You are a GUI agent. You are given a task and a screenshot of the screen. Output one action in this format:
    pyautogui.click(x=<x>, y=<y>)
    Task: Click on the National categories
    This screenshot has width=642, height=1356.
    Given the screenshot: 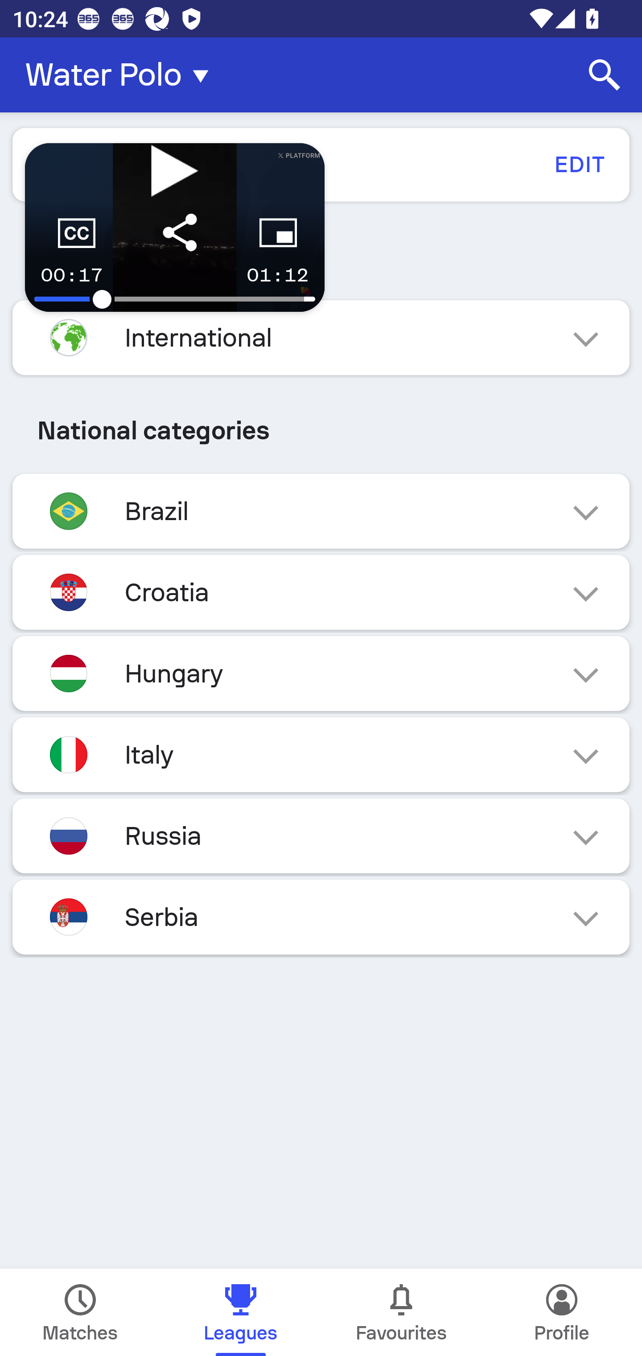 What is the action you would take?
    pyautogui.click(x=321, y=430)
    